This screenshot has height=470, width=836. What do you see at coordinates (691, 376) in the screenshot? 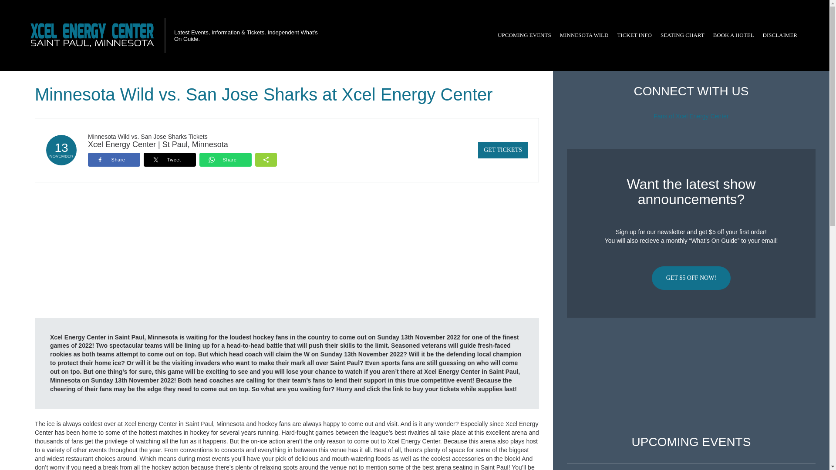
I see `Advertisement` at bounding box center [691, 376].